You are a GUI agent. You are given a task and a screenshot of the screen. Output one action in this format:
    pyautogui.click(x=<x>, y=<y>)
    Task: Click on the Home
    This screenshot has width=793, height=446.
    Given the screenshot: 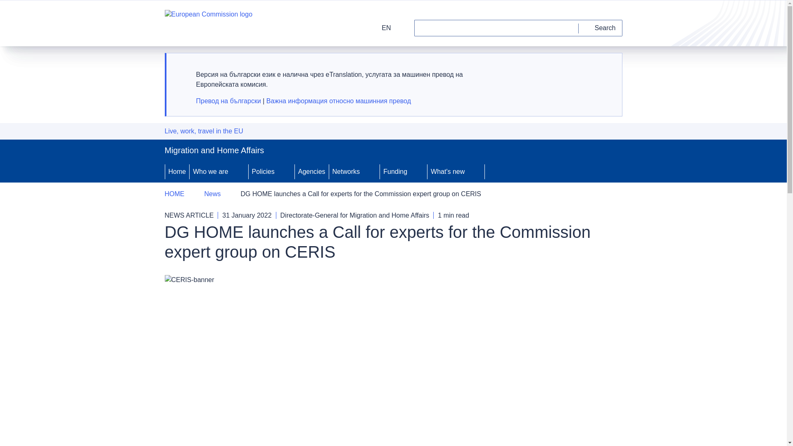 What is the action you would take?
    pyautogui.click(x=177, y=171)
    